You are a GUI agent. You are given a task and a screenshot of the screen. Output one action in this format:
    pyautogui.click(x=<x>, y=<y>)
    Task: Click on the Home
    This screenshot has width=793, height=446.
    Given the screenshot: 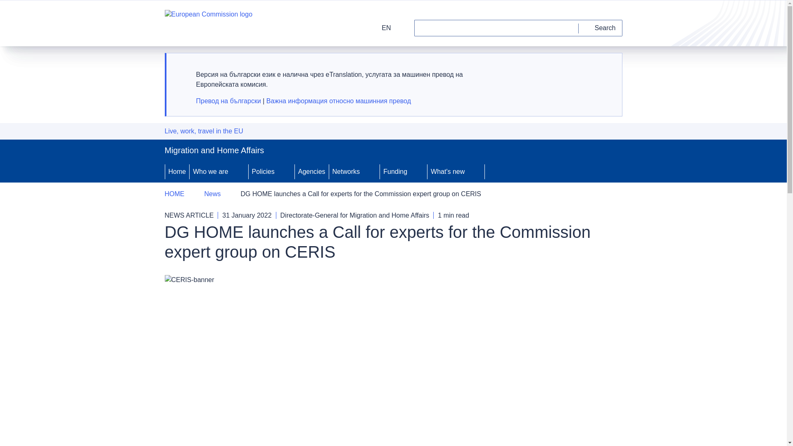 What is the action you would take?
    pyautogui.click(x=177, y=171)
    